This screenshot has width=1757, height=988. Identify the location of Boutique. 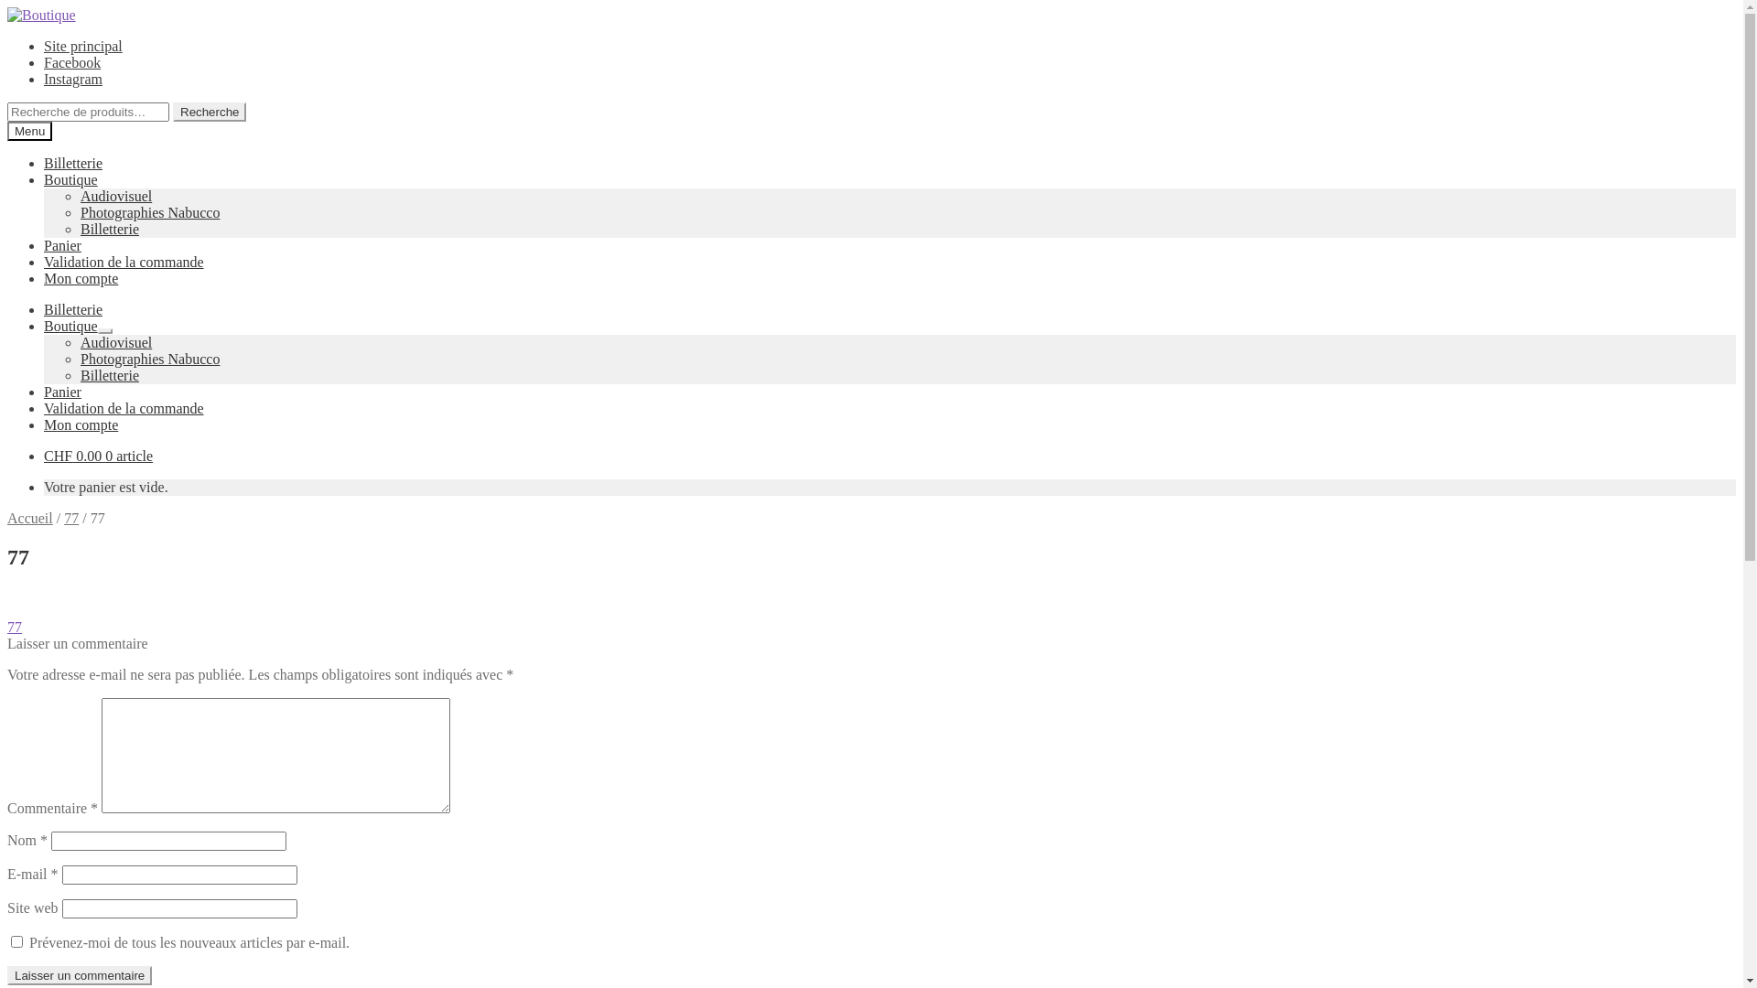
(71, 179).